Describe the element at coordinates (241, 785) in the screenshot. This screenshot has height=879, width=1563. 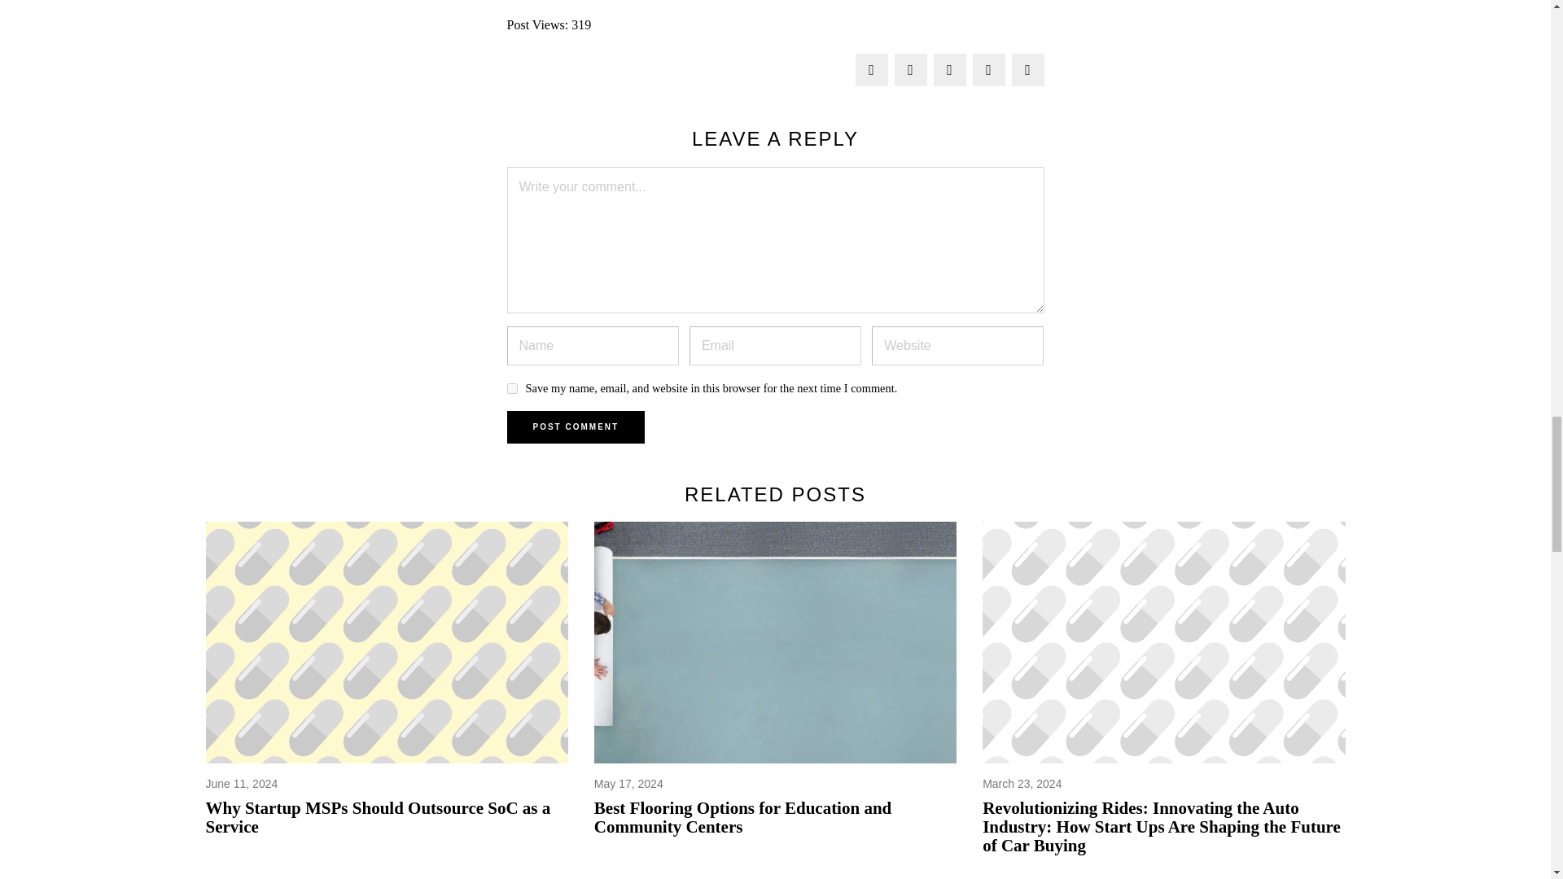
I see `11 Jun, 2024 22:41:26` at that location.